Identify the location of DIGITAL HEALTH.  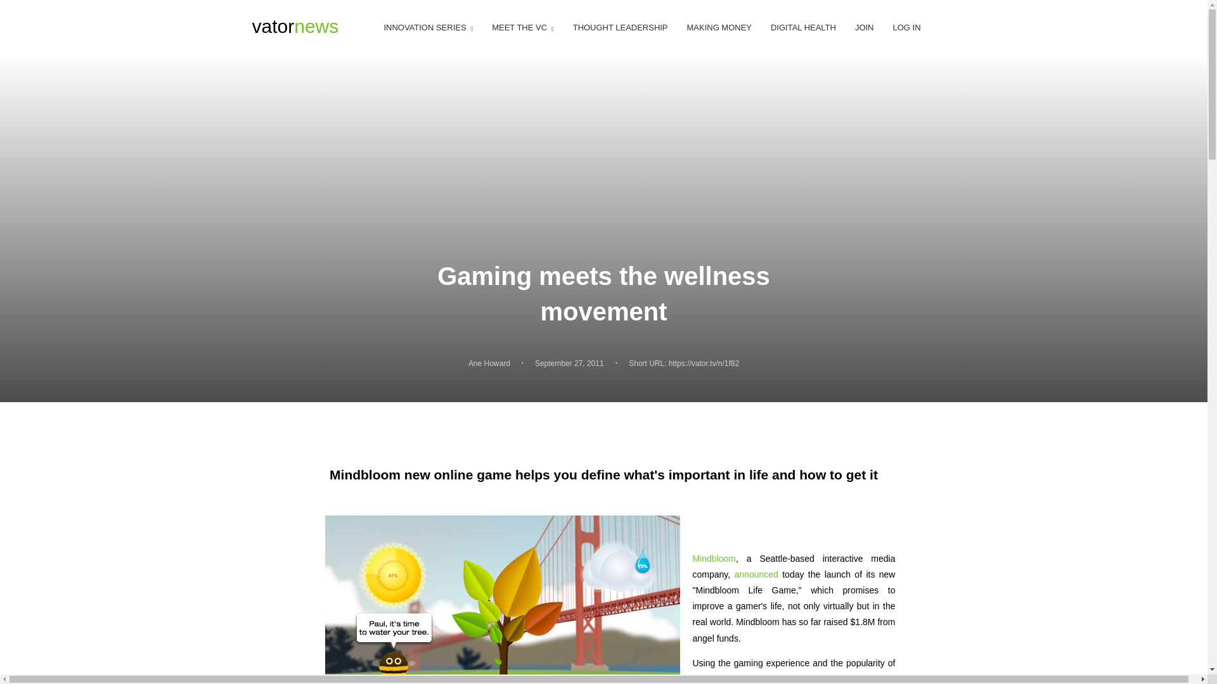
(295, 27).